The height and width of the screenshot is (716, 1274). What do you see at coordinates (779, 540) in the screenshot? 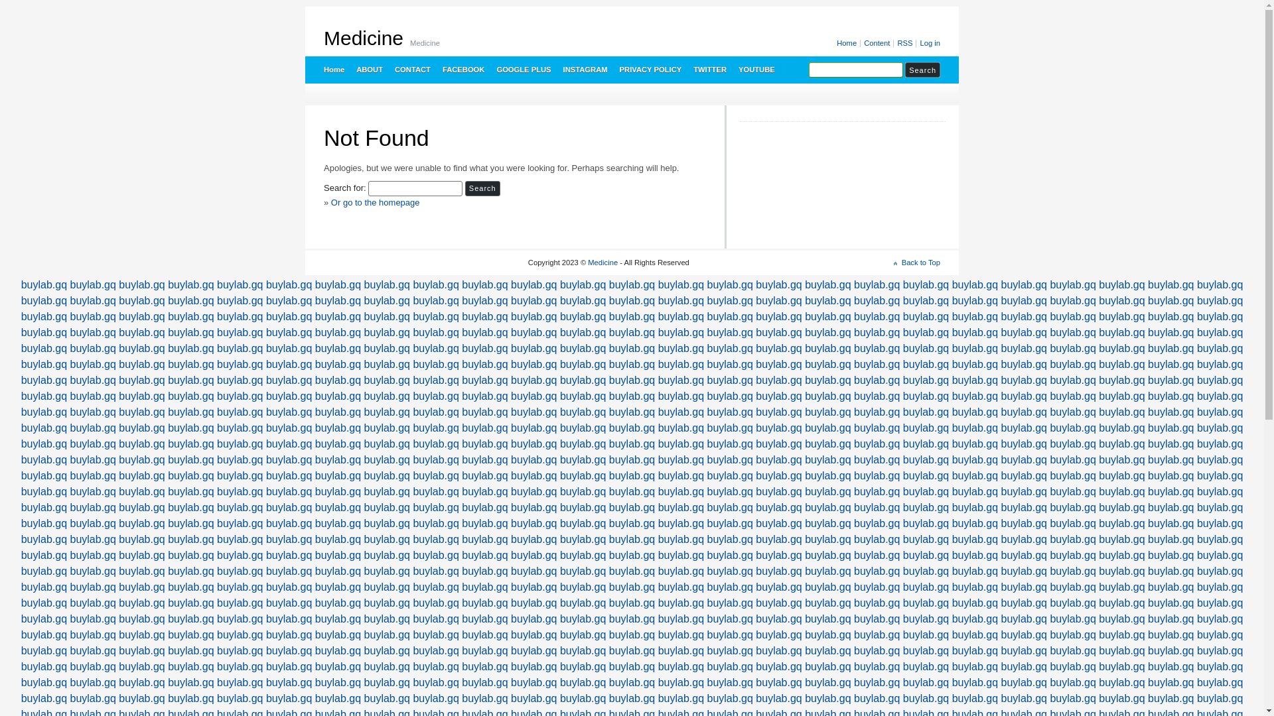
I see `buylab.gq` at bounding box center [779, 540].